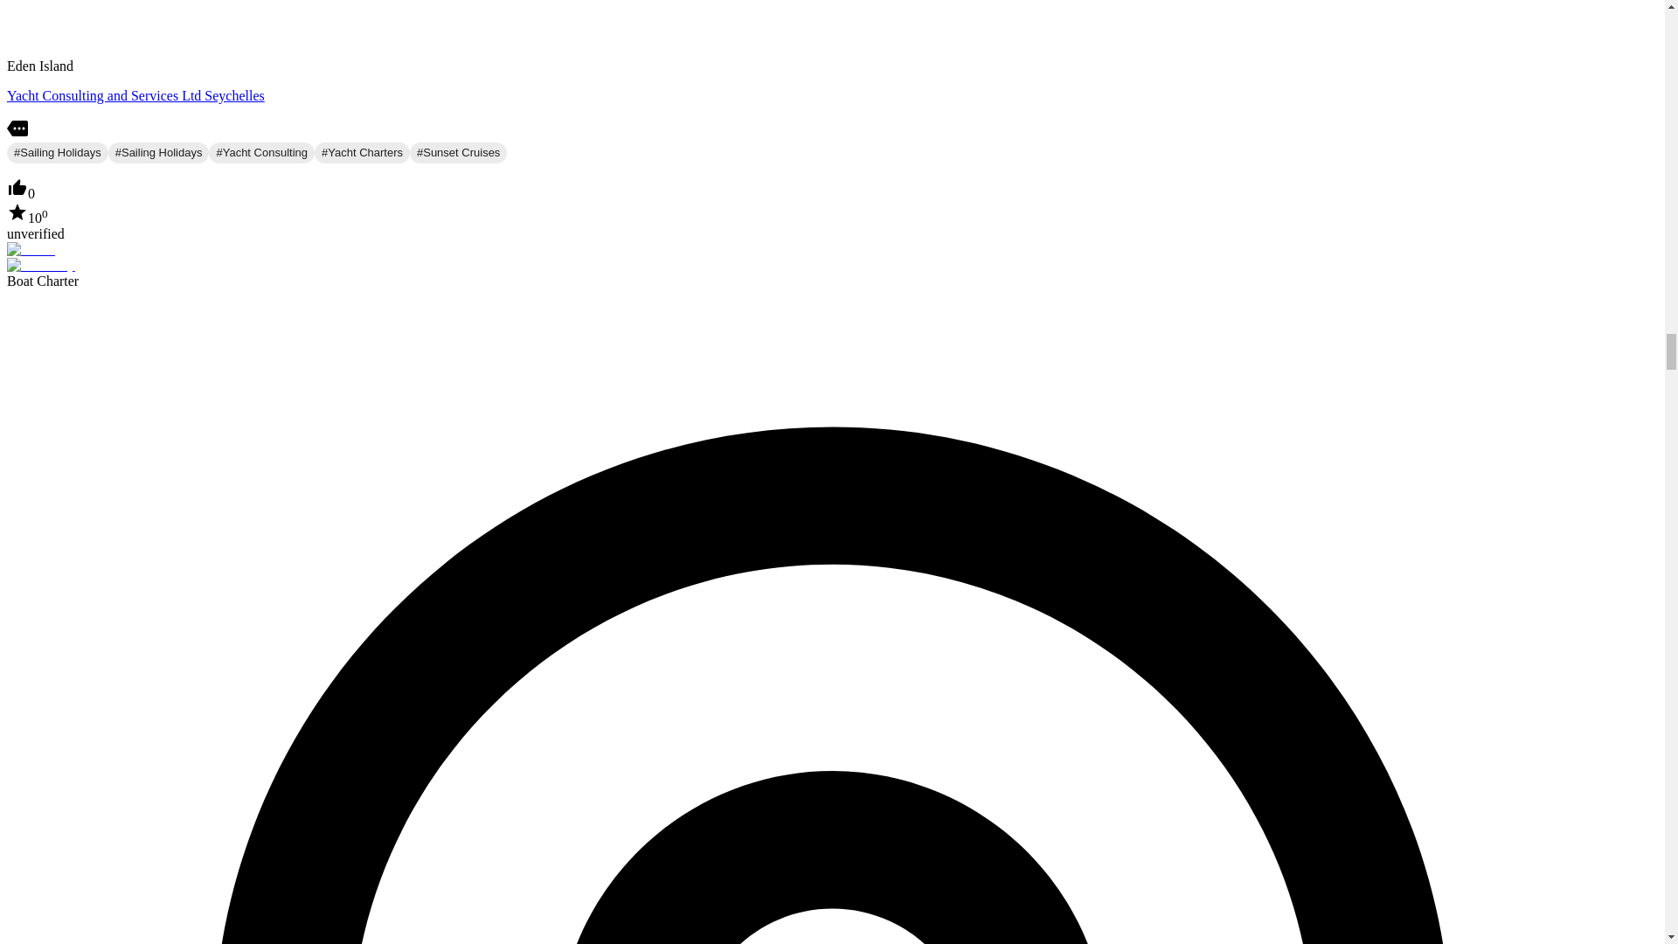 This screenshot has width=1678, height=944. What do you see at coordinates (135, 95) in the screenshot?
I see `Yacht Consulting and Services Ltd Seychelles Seychelles` at bounding box center [135, 95].